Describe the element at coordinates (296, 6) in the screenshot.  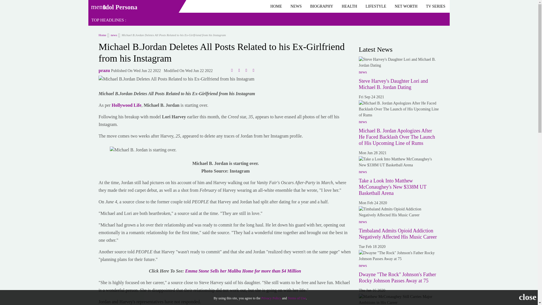
I see `NEWS` at that location.